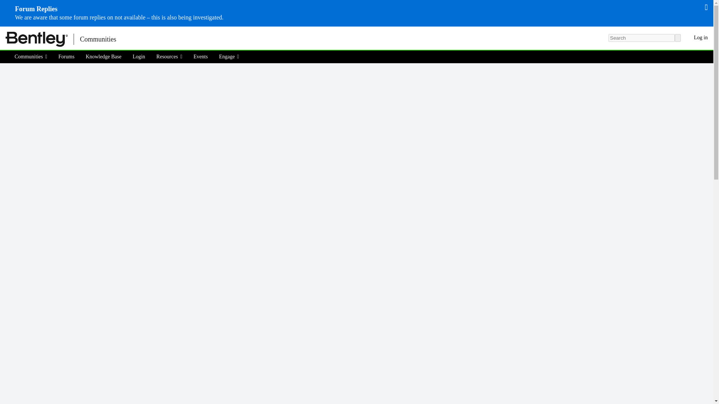  What do you see at coordinates (706, 7) in the screenshot?
I see `Dismiss announcement Forum Replies` at bounding box center [706, 7].